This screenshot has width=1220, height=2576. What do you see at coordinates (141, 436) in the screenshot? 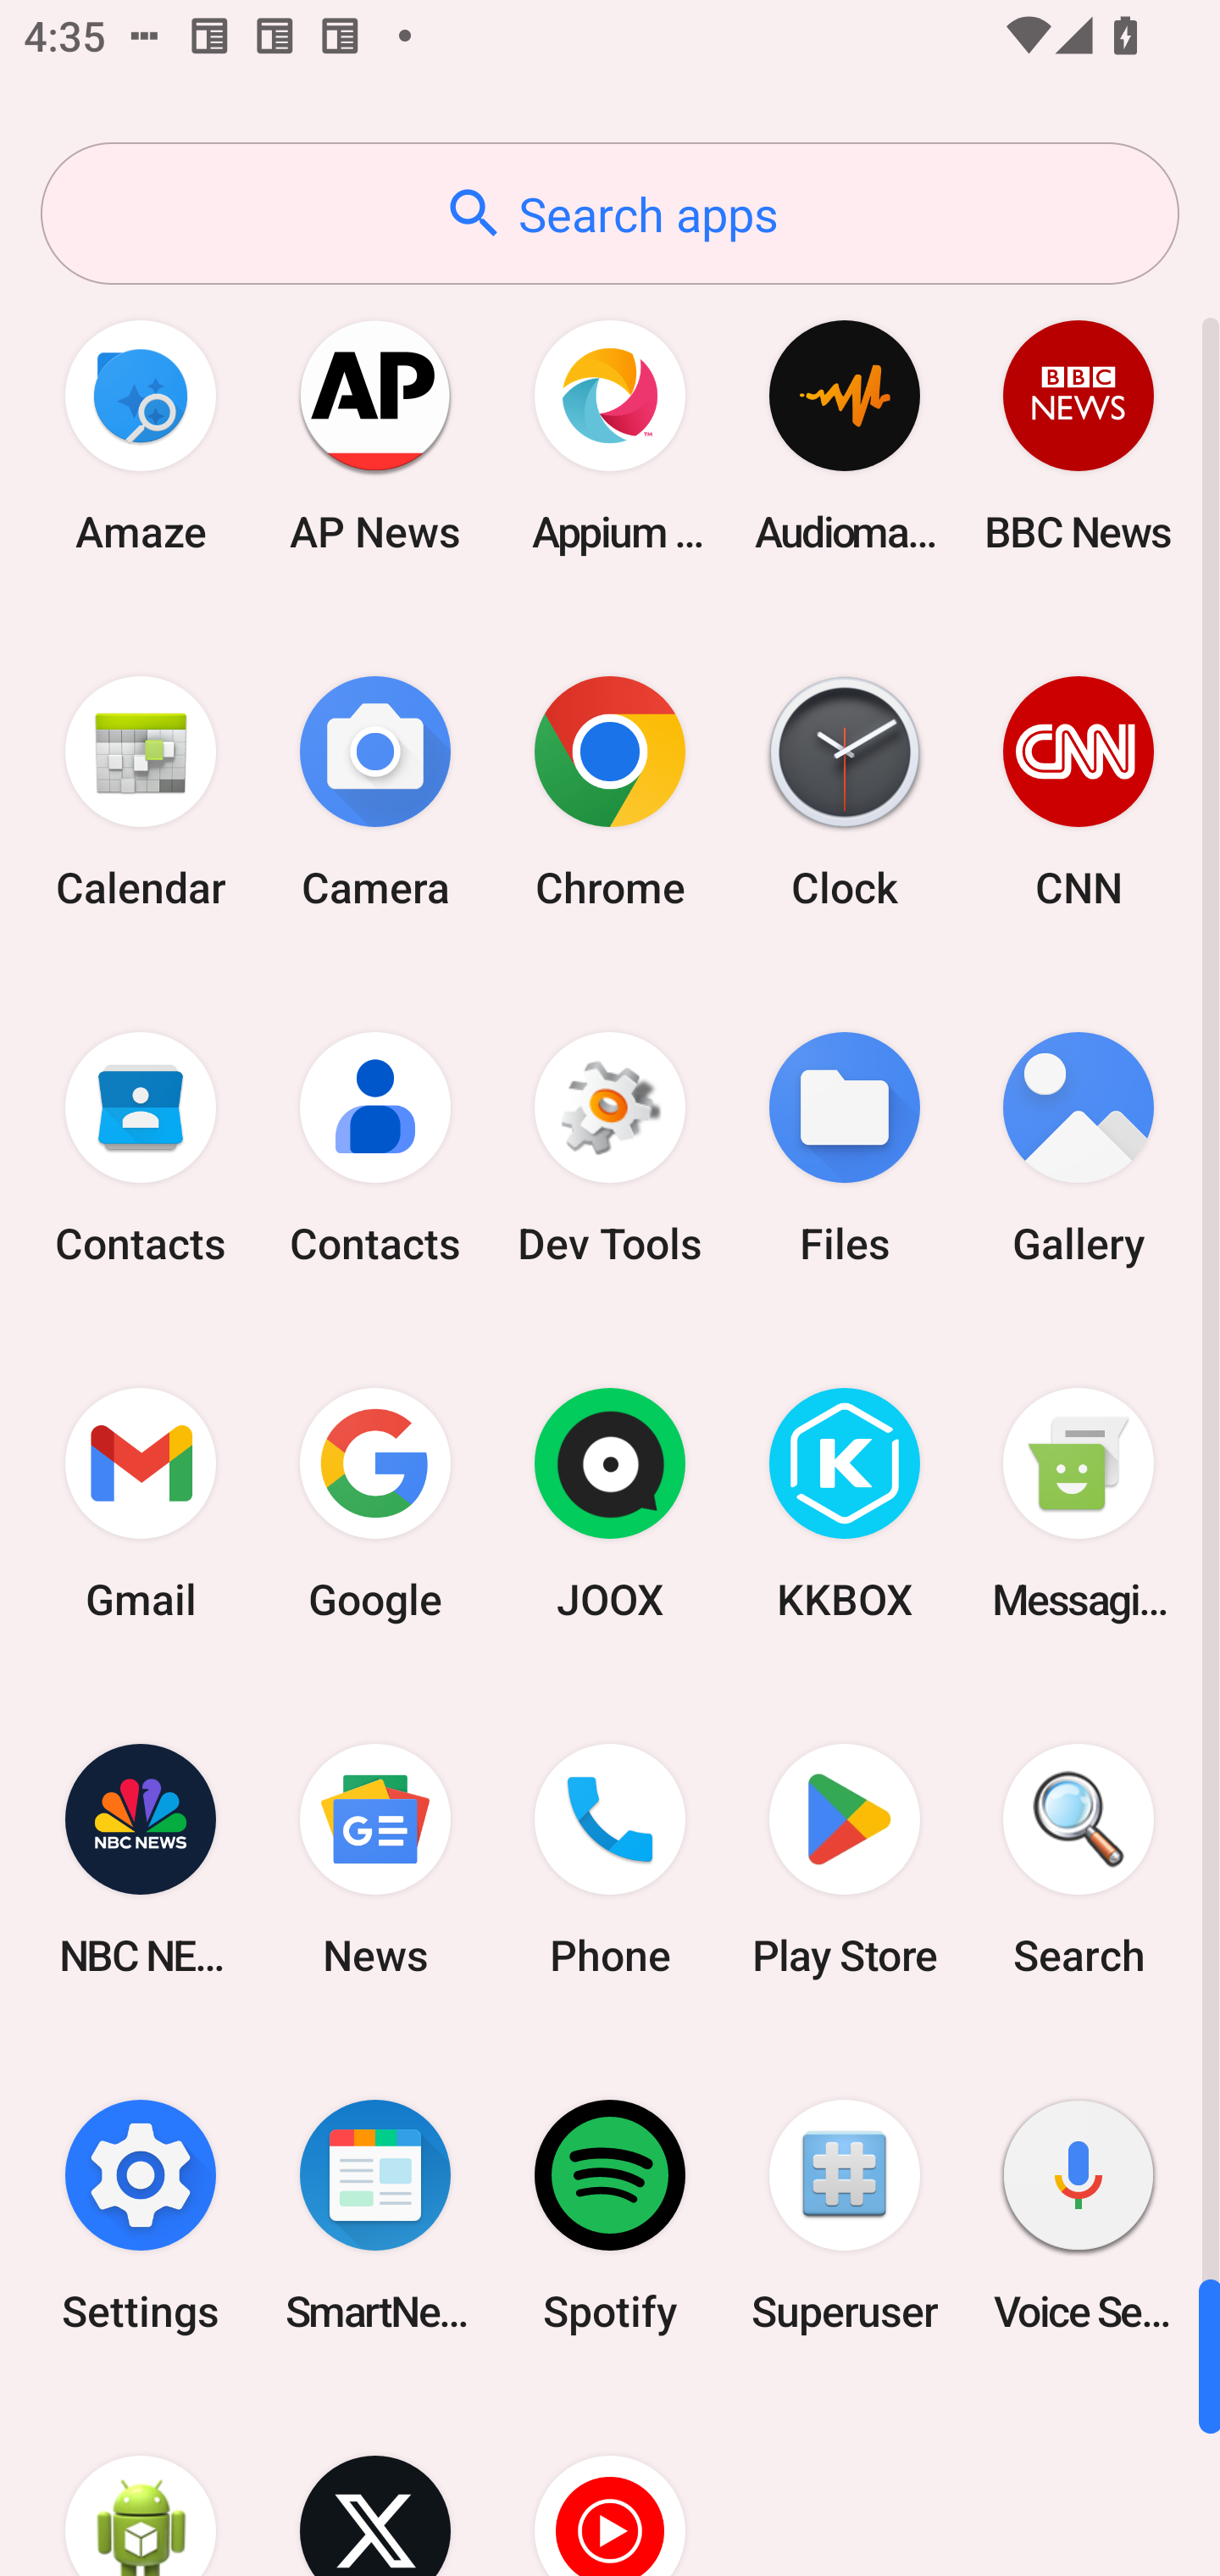
I see `Amaze` at bounding box center [141, 436].